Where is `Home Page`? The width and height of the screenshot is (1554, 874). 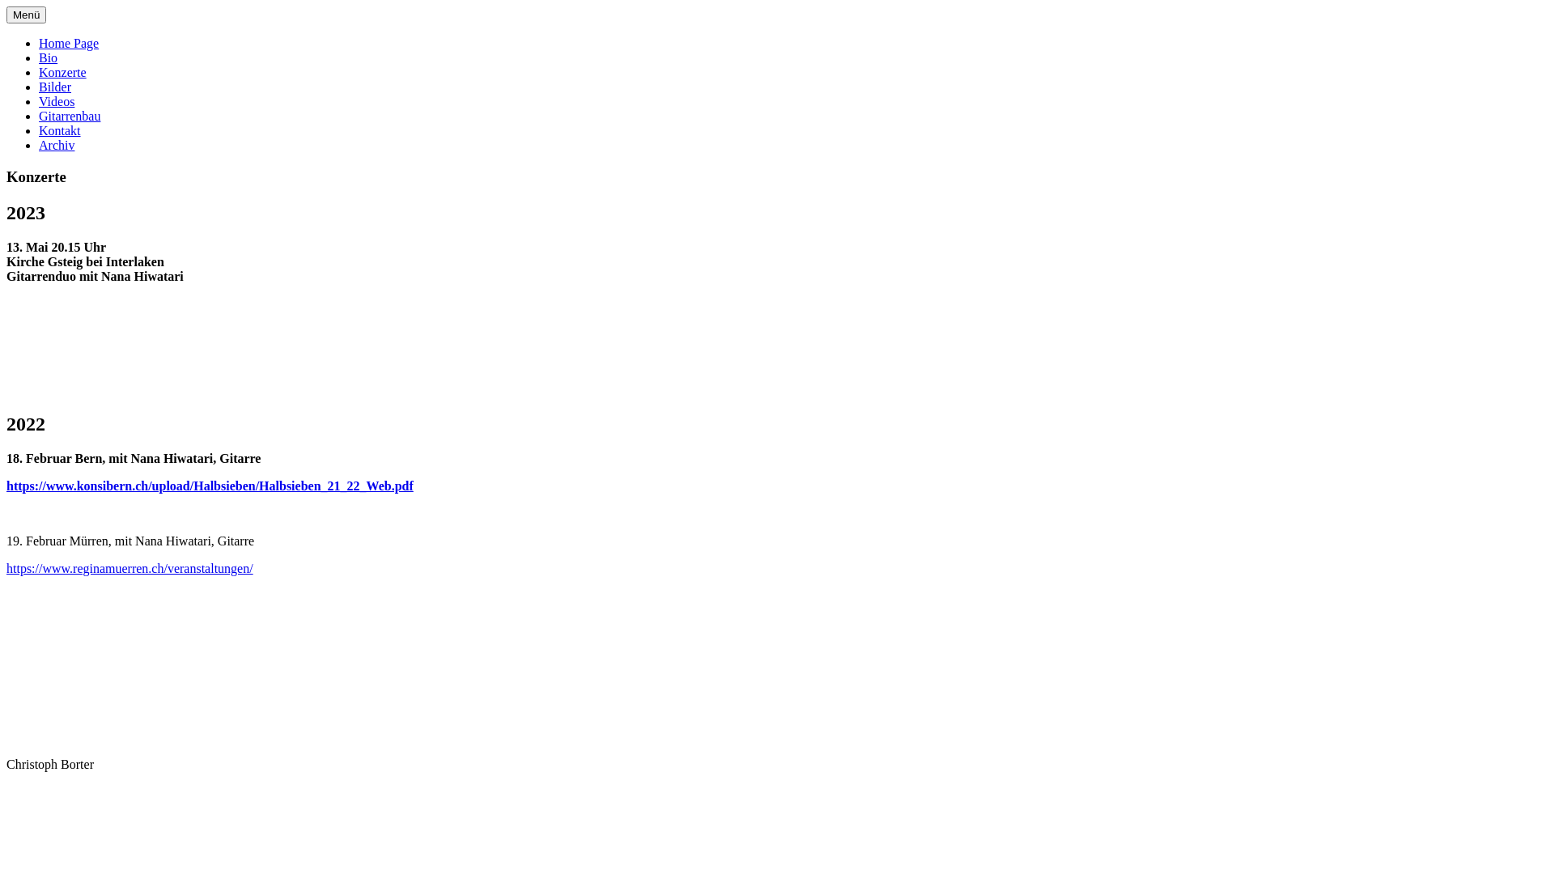 Home Page is located at coordinates (69, 44).